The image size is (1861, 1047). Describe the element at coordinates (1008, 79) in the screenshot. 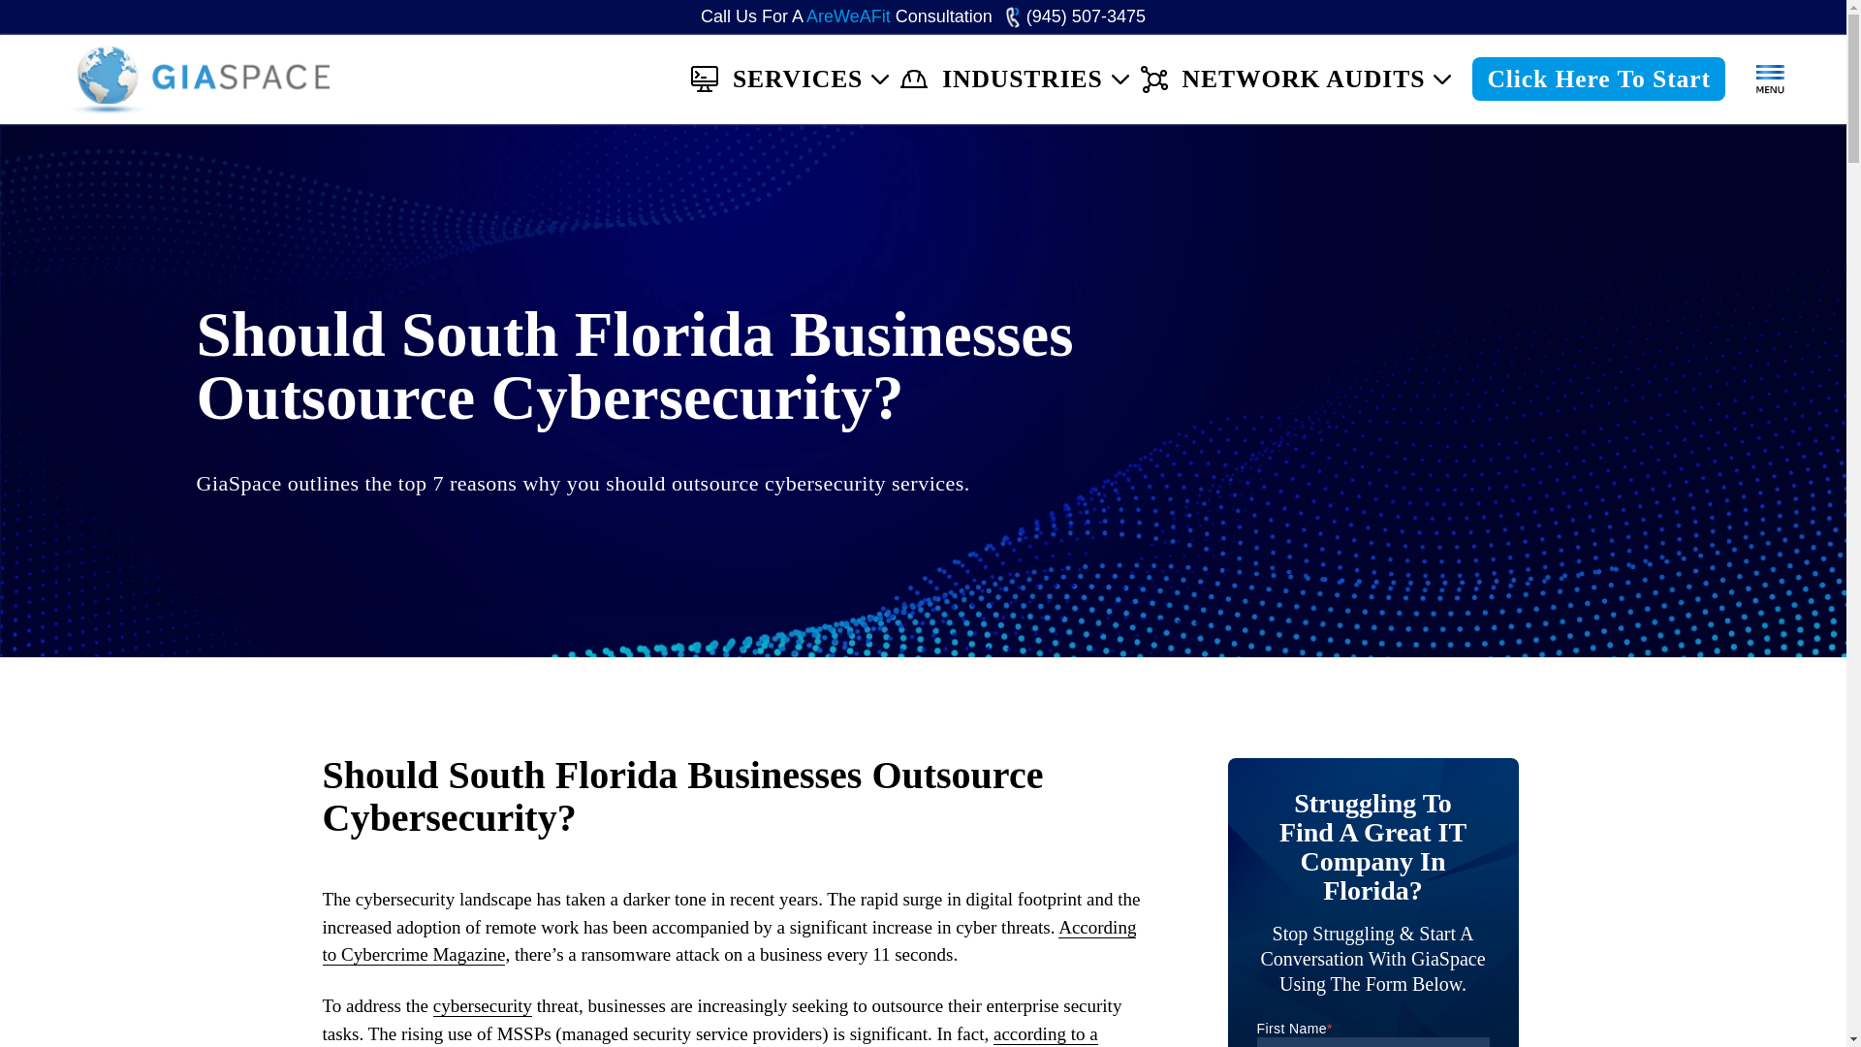

I see `INDUSTRIES` at that location.